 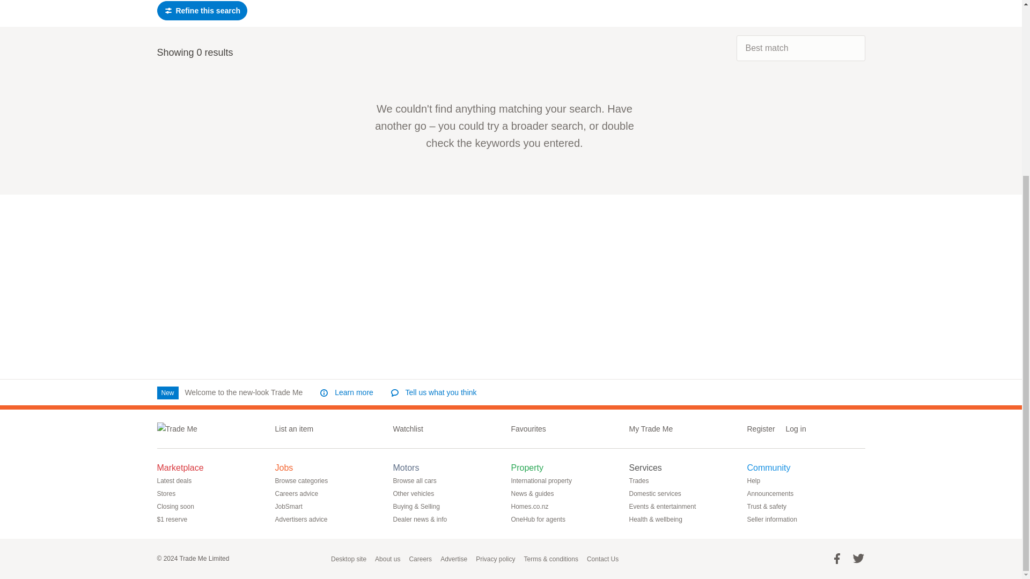 I want to click on Refine this search, so click(x=202, y=11).